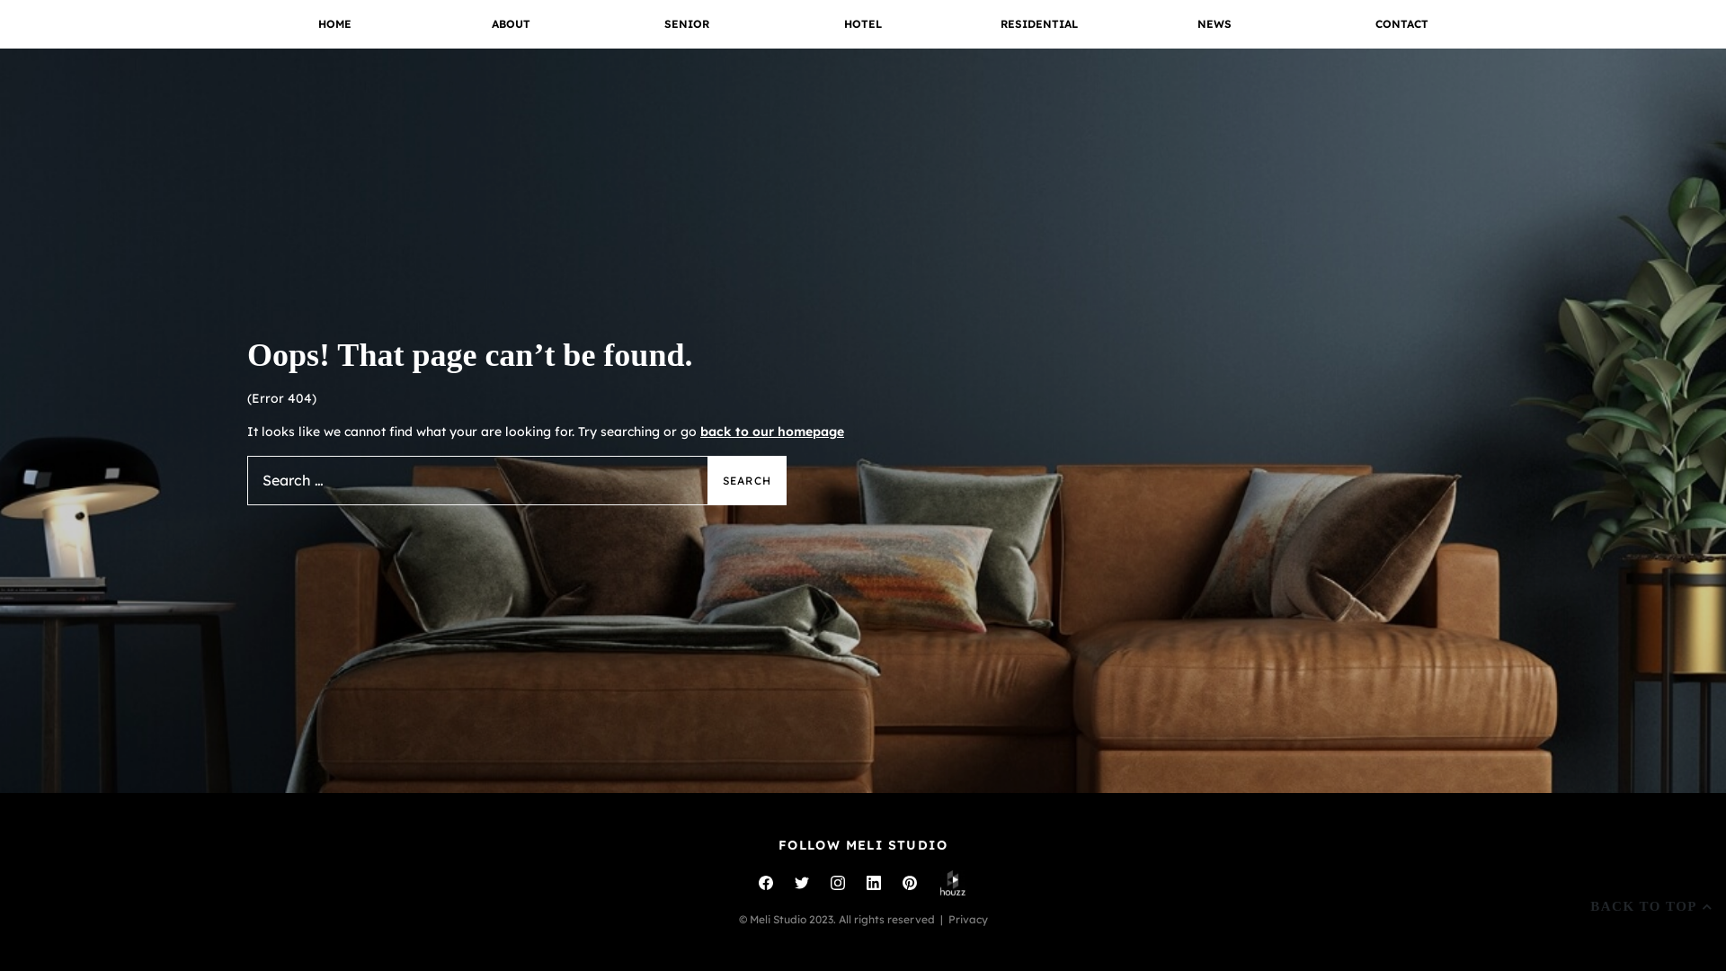 The width and height of the screenshot is (1726, 971). What do you see at coordinates (1039, 24) in the screenshot?
I see `RESIDENTIAL` at bounding box center [1039, 24].